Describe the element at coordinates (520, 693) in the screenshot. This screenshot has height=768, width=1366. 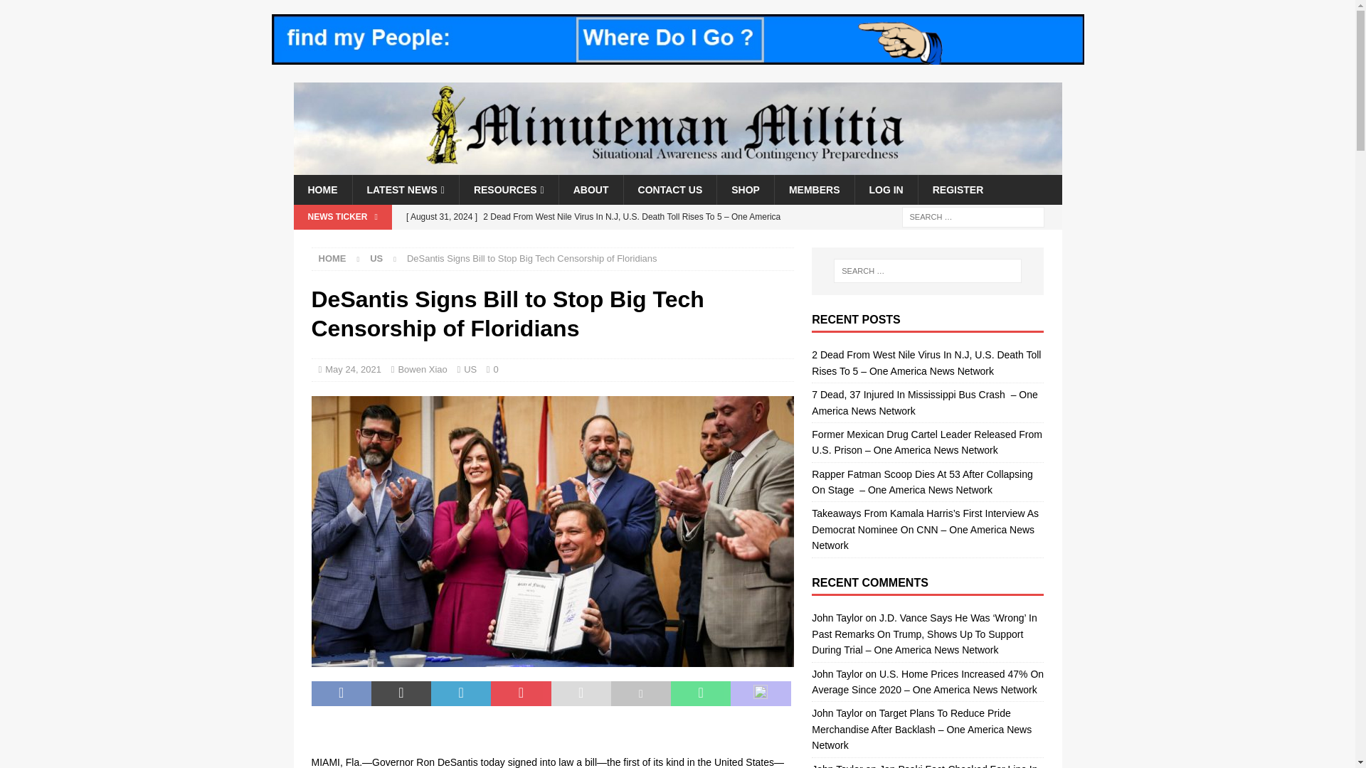
I see `Pin This Post` at that location.